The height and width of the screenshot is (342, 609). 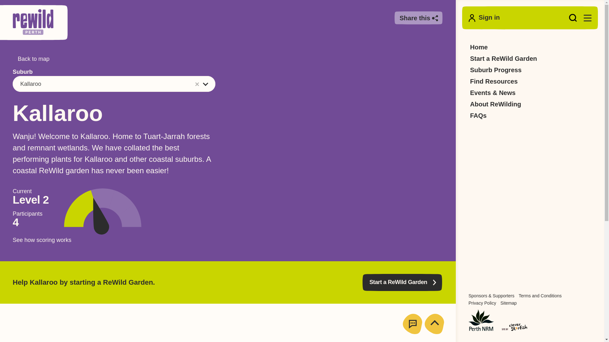 I want to click on share, so click(x=419, y=18).